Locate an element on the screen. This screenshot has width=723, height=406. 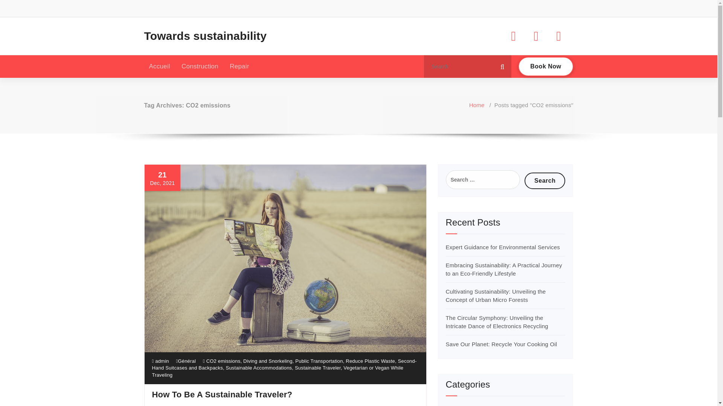
admin is located at coordinates (160, 361).